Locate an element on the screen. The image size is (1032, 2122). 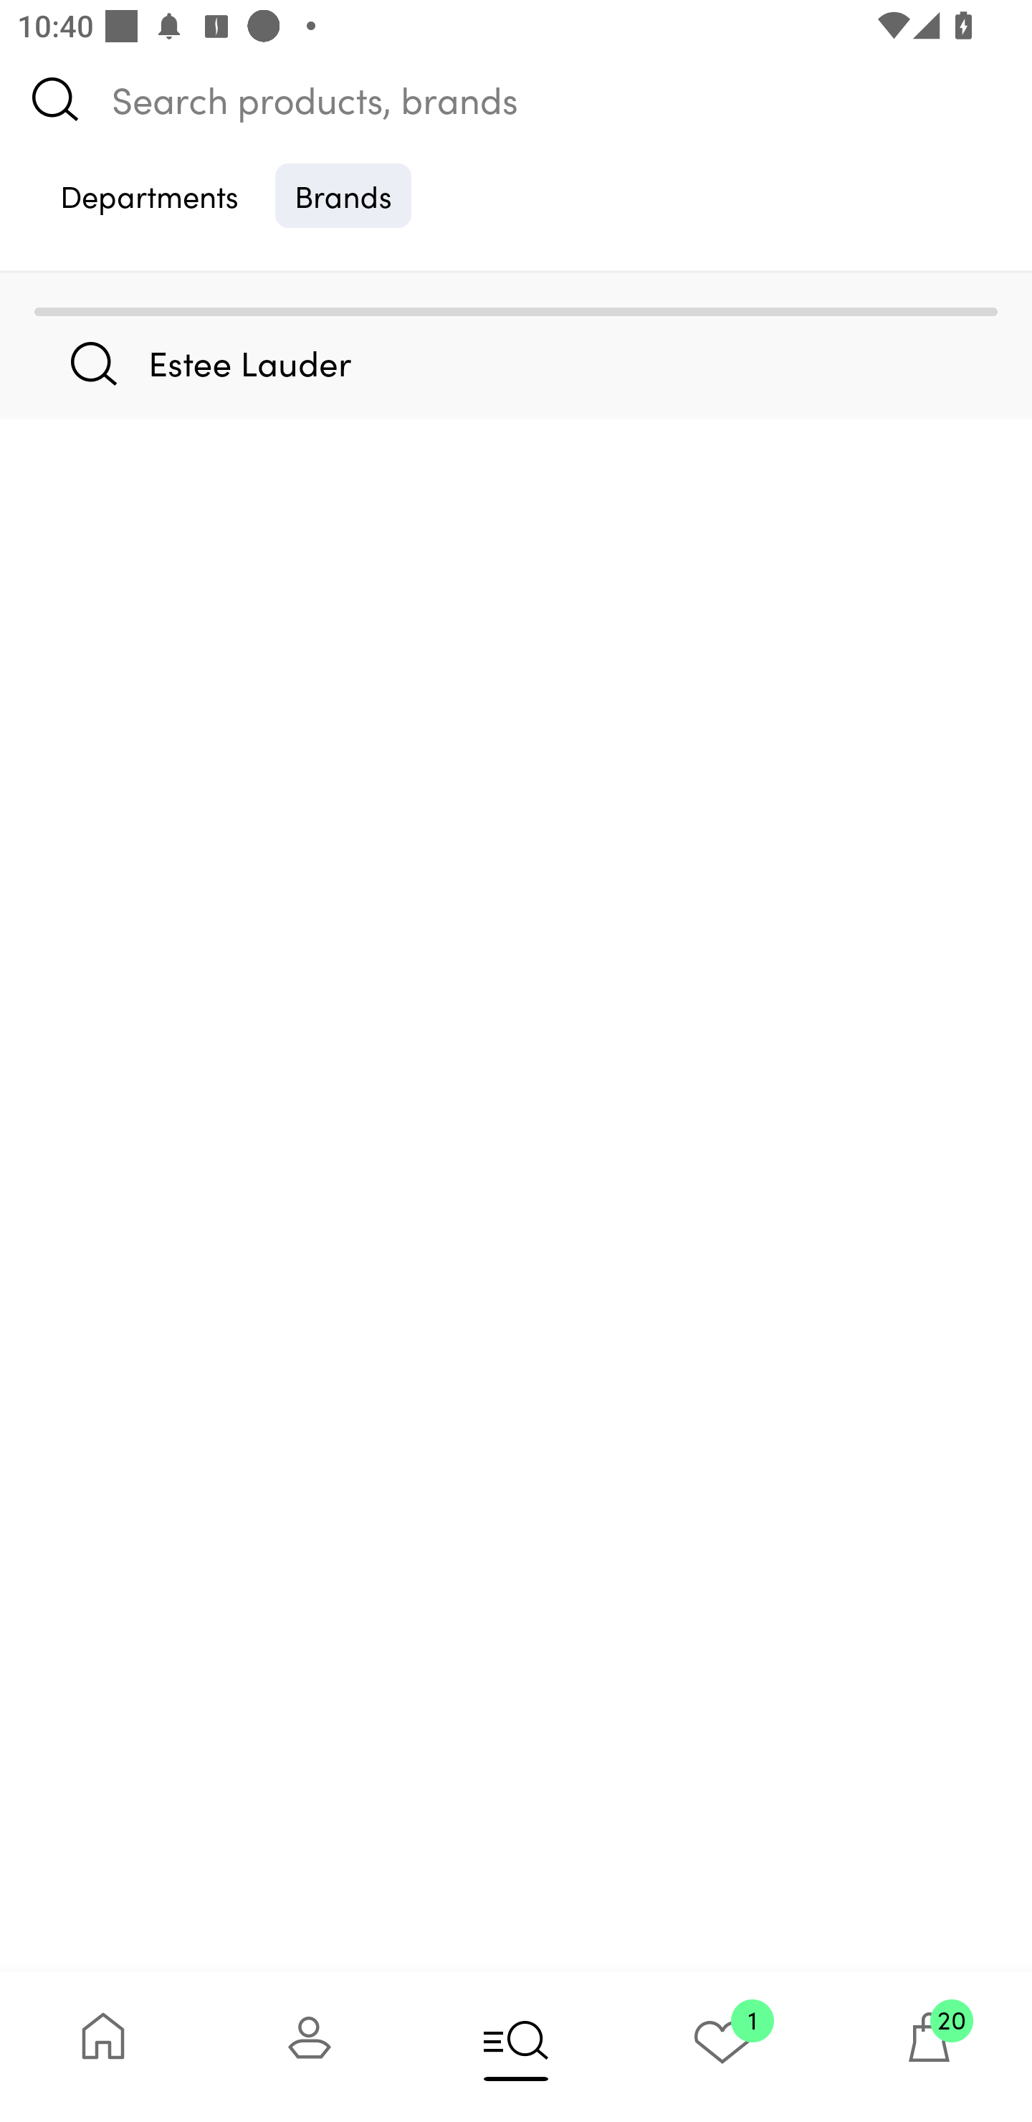
20 is located at coordinates (929, 2046).